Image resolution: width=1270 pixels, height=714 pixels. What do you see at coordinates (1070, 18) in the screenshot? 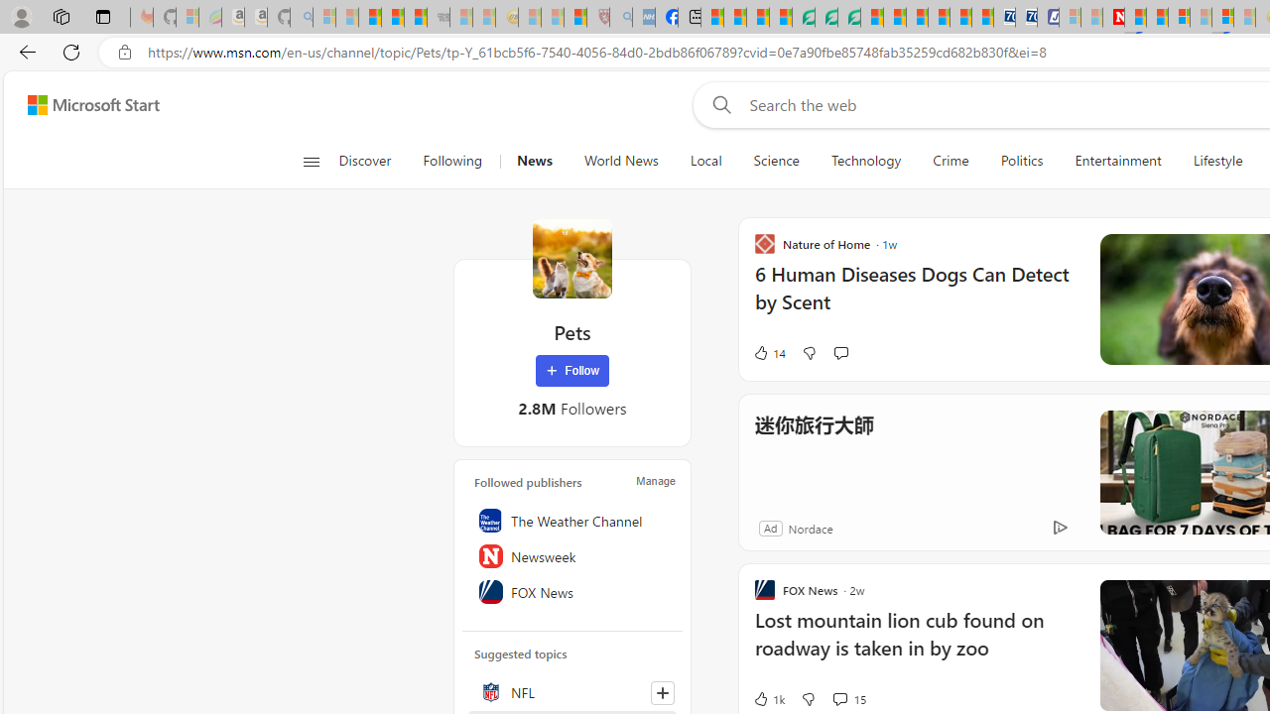
I see `Microsoft account | Privacy - Sleeping` at bounding box center [1070, 18].